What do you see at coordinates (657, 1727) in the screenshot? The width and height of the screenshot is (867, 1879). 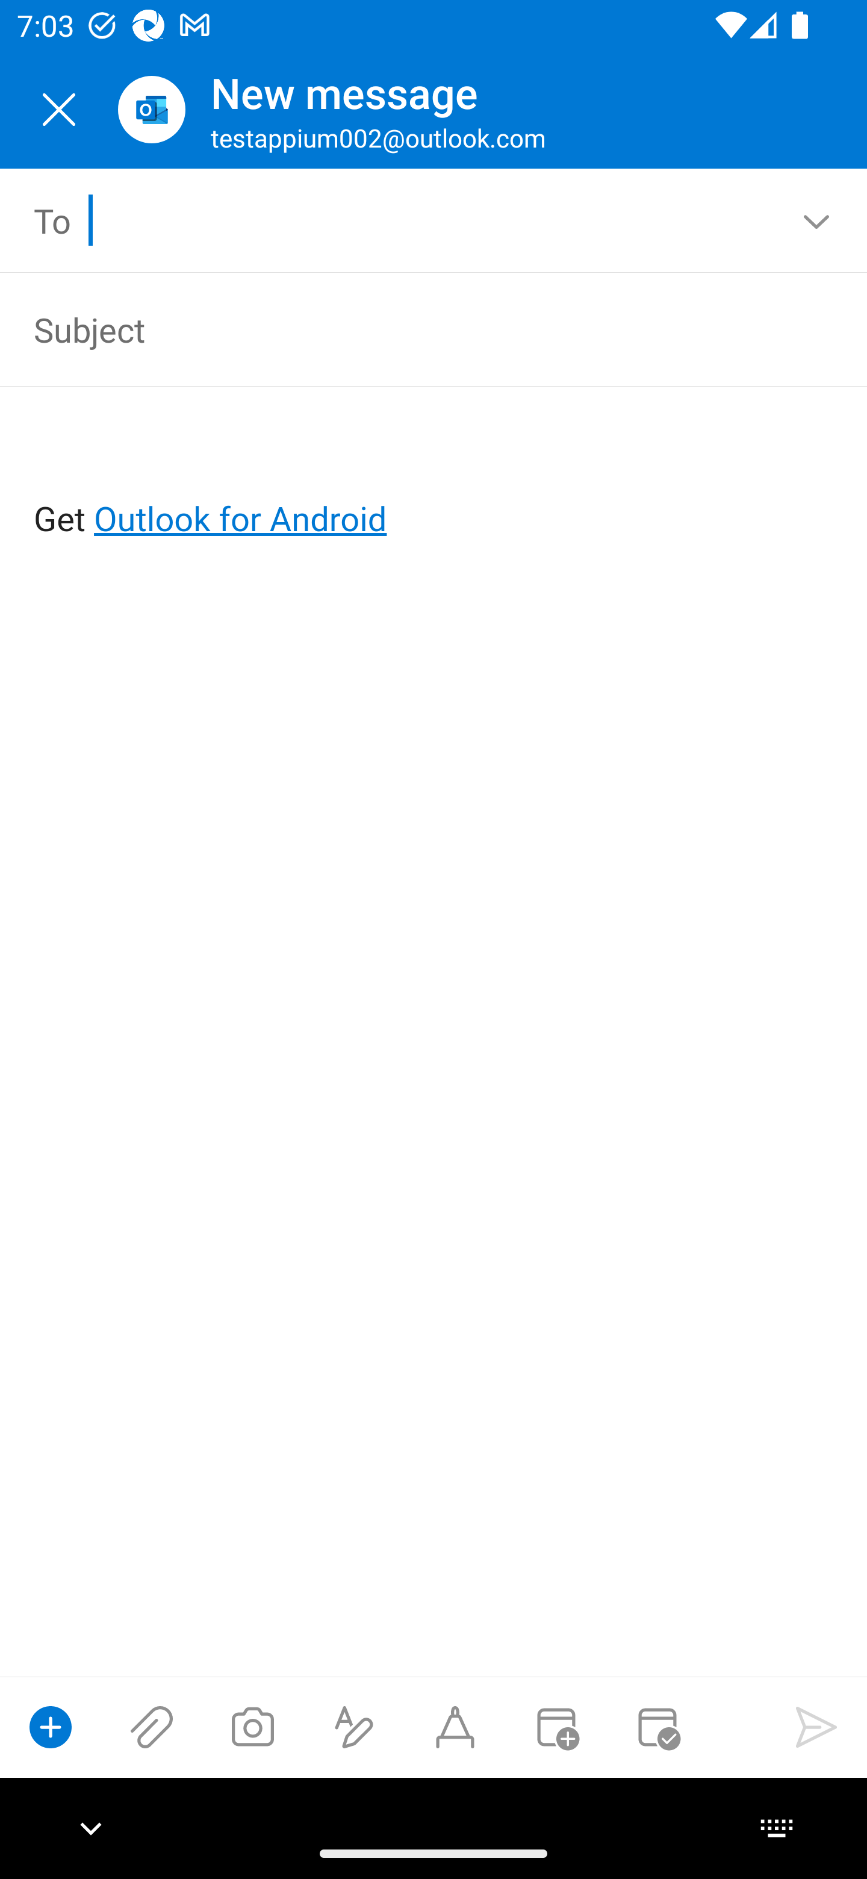 I see `Send availability` at bounding box center [657, 1727].